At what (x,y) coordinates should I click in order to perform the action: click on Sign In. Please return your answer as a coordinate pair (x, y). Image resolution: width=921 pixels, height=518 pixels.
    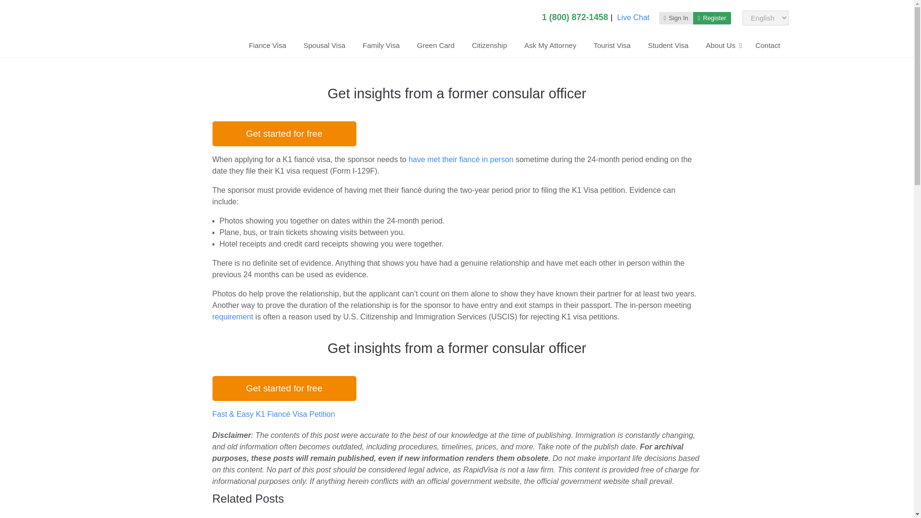
    Looking at the image, I should click on (676, 17).